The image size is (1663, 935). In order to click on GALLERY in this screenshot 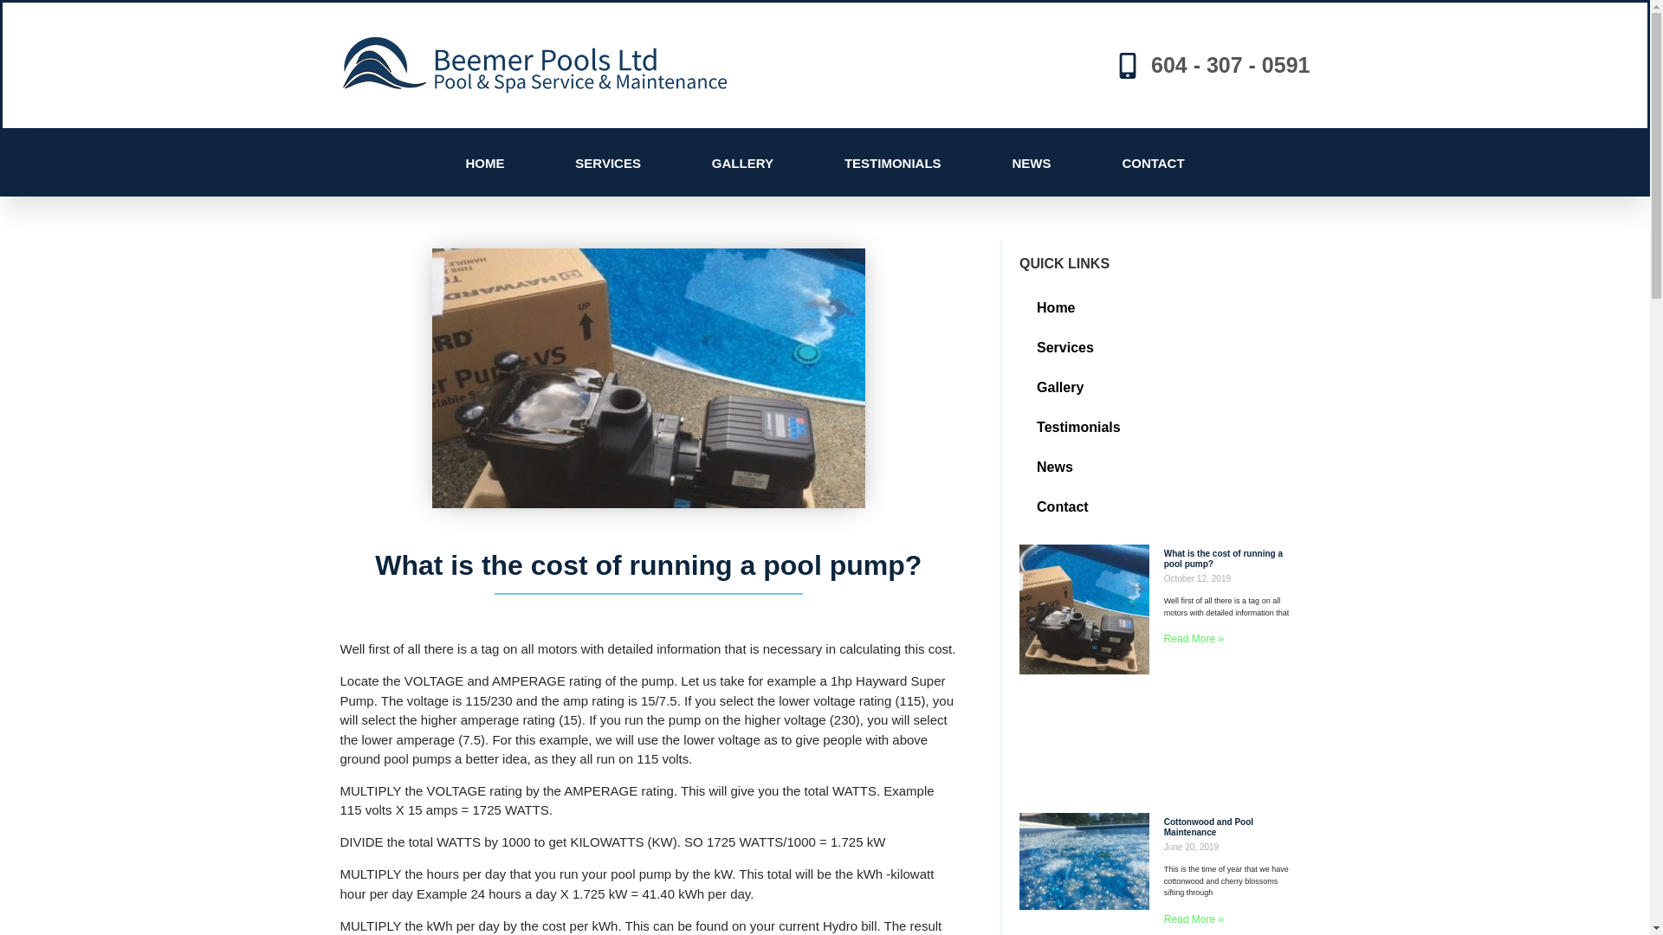, I will do `click(743, 164)`.